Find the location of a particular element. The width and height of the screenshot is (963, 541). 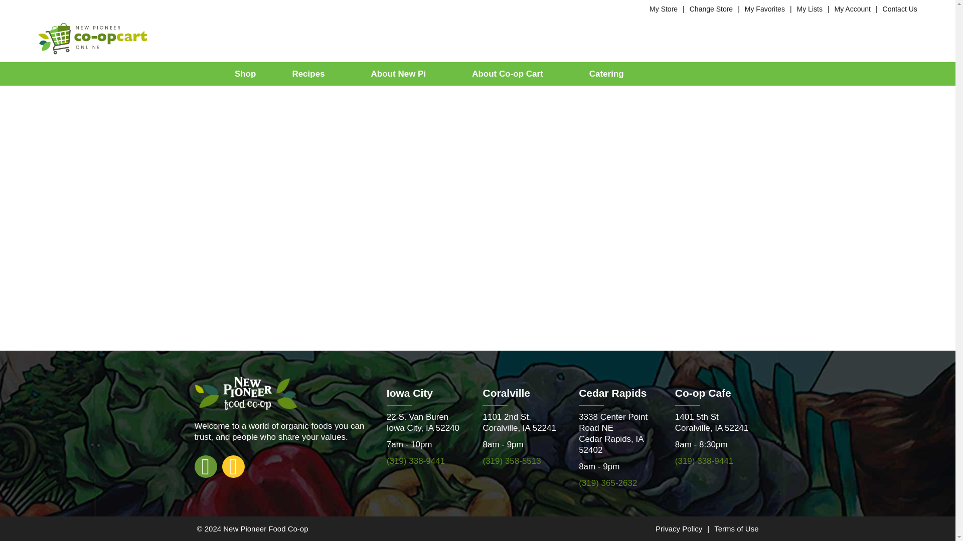

Terms of Use is located at coordinates (736, 528).